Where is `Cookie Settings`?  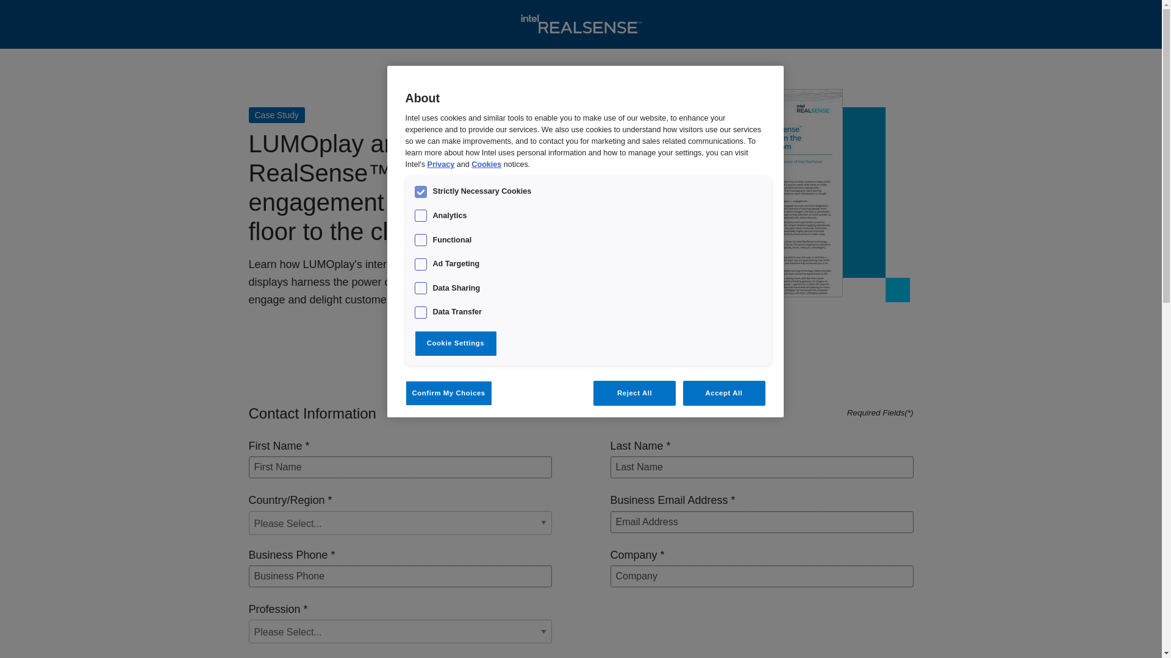
Cookie Settings is located at coordinates (455, 344).